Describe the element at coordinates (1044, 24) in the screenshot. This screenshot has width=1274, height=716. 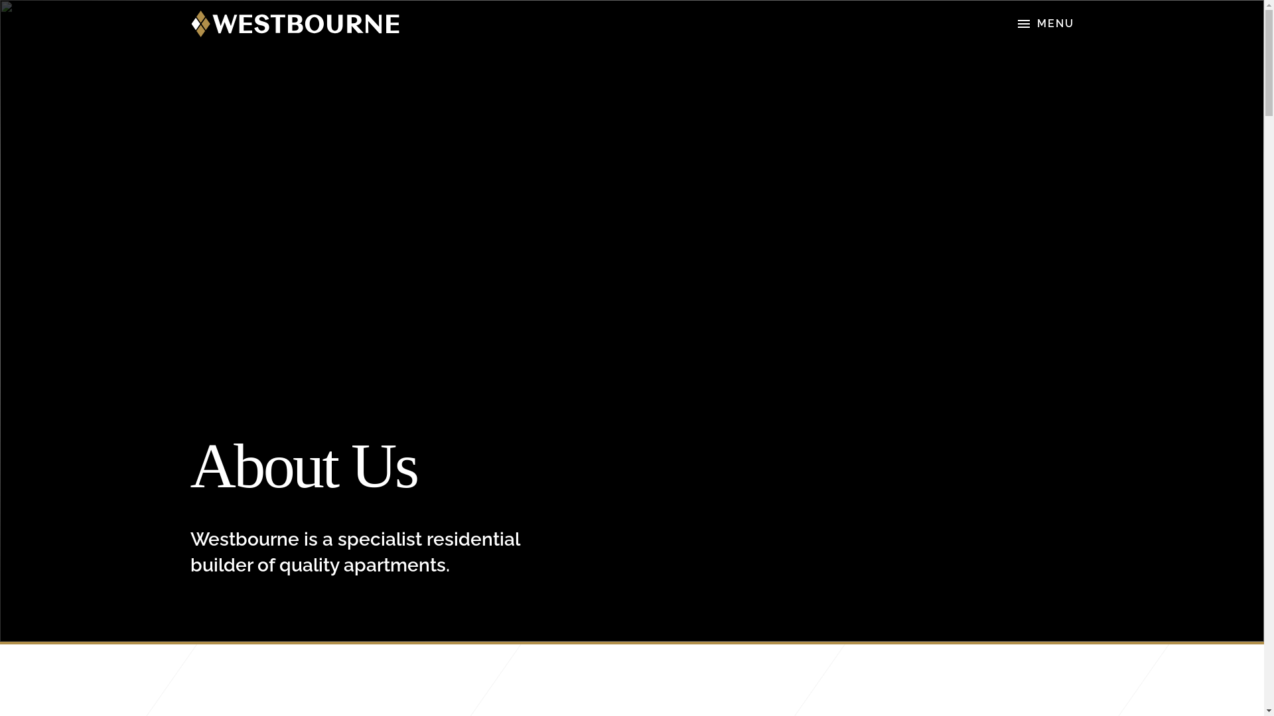
I see `MENU` at that location.